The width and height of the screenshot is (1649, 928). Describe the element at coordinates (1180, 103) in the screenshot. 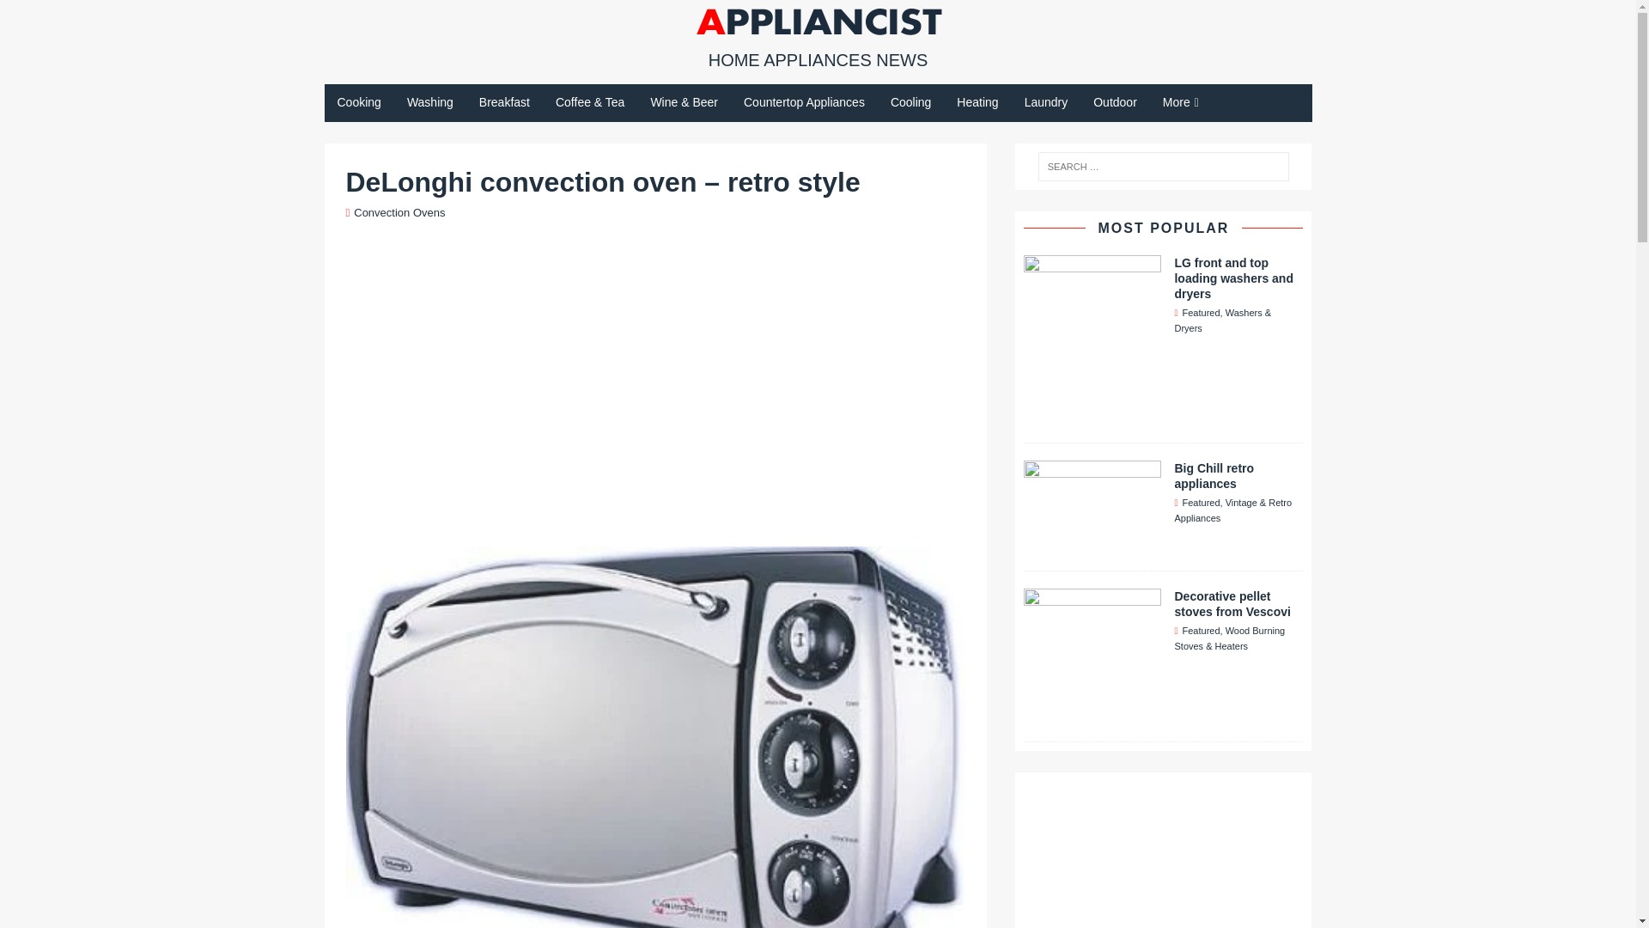

I see `More` at that location.